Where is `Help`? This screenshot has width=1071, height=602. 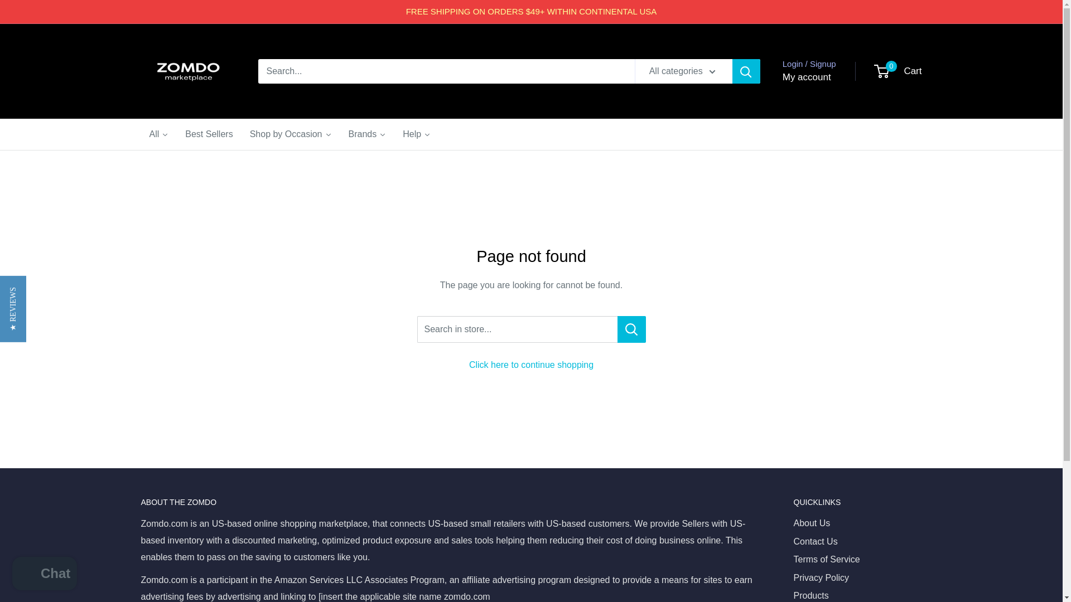
Help is located at coordinates (416, 134).